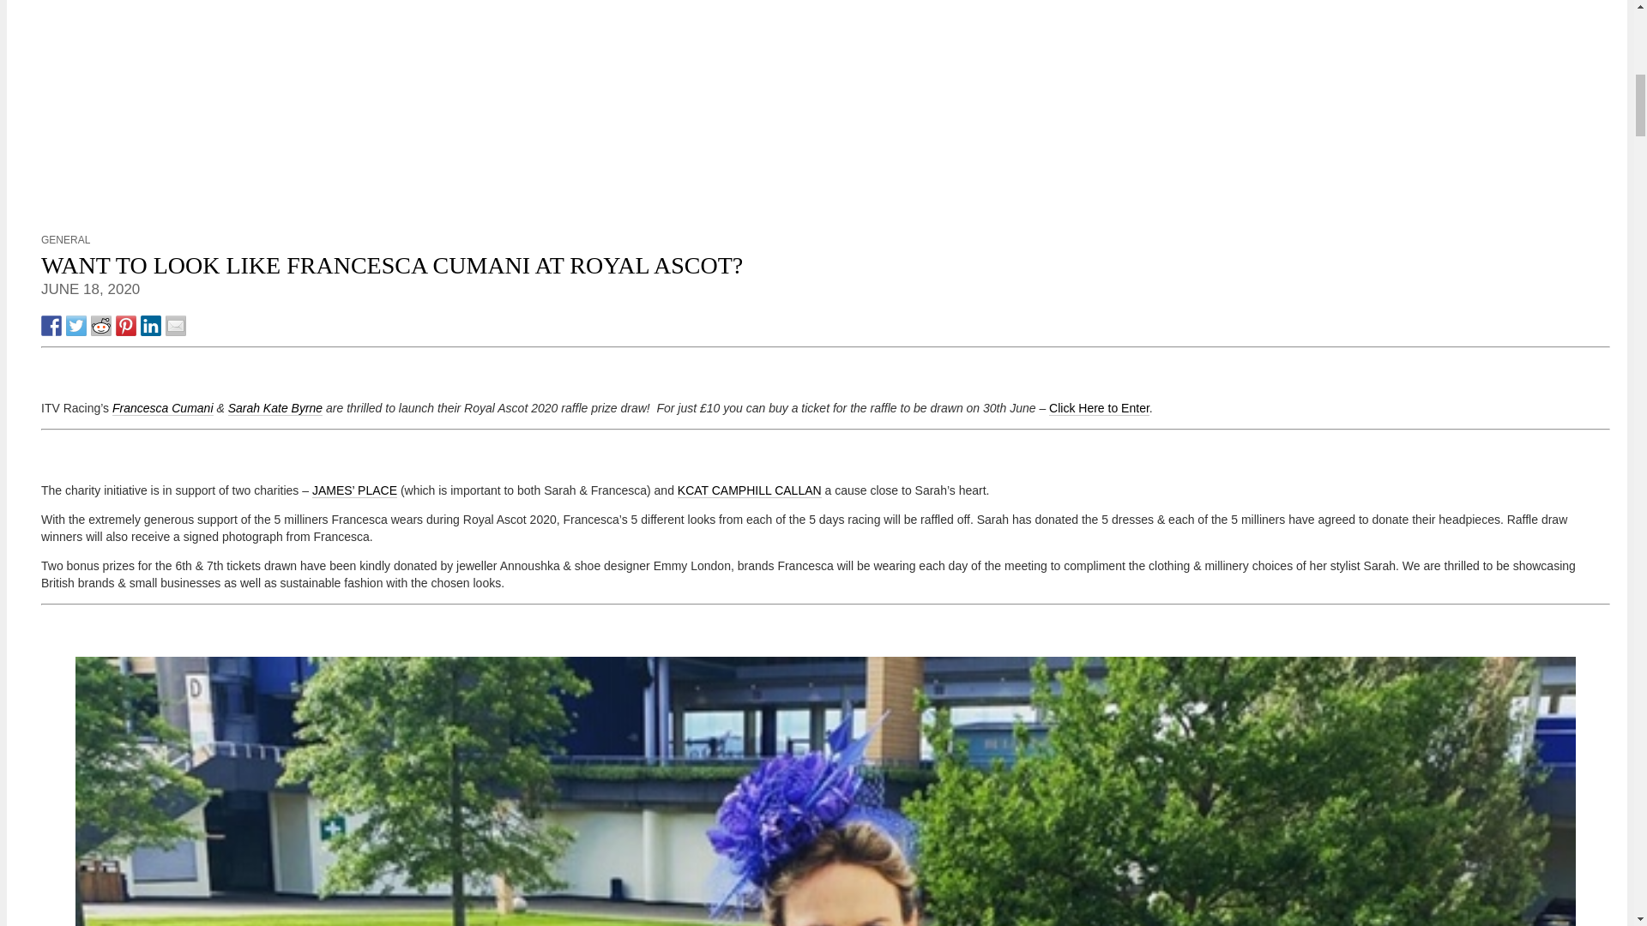 This screenshot has height=926, width=1647. Describe the element at coordinates (65, 240) in the screenshot. I see `GENERAL` at that location.